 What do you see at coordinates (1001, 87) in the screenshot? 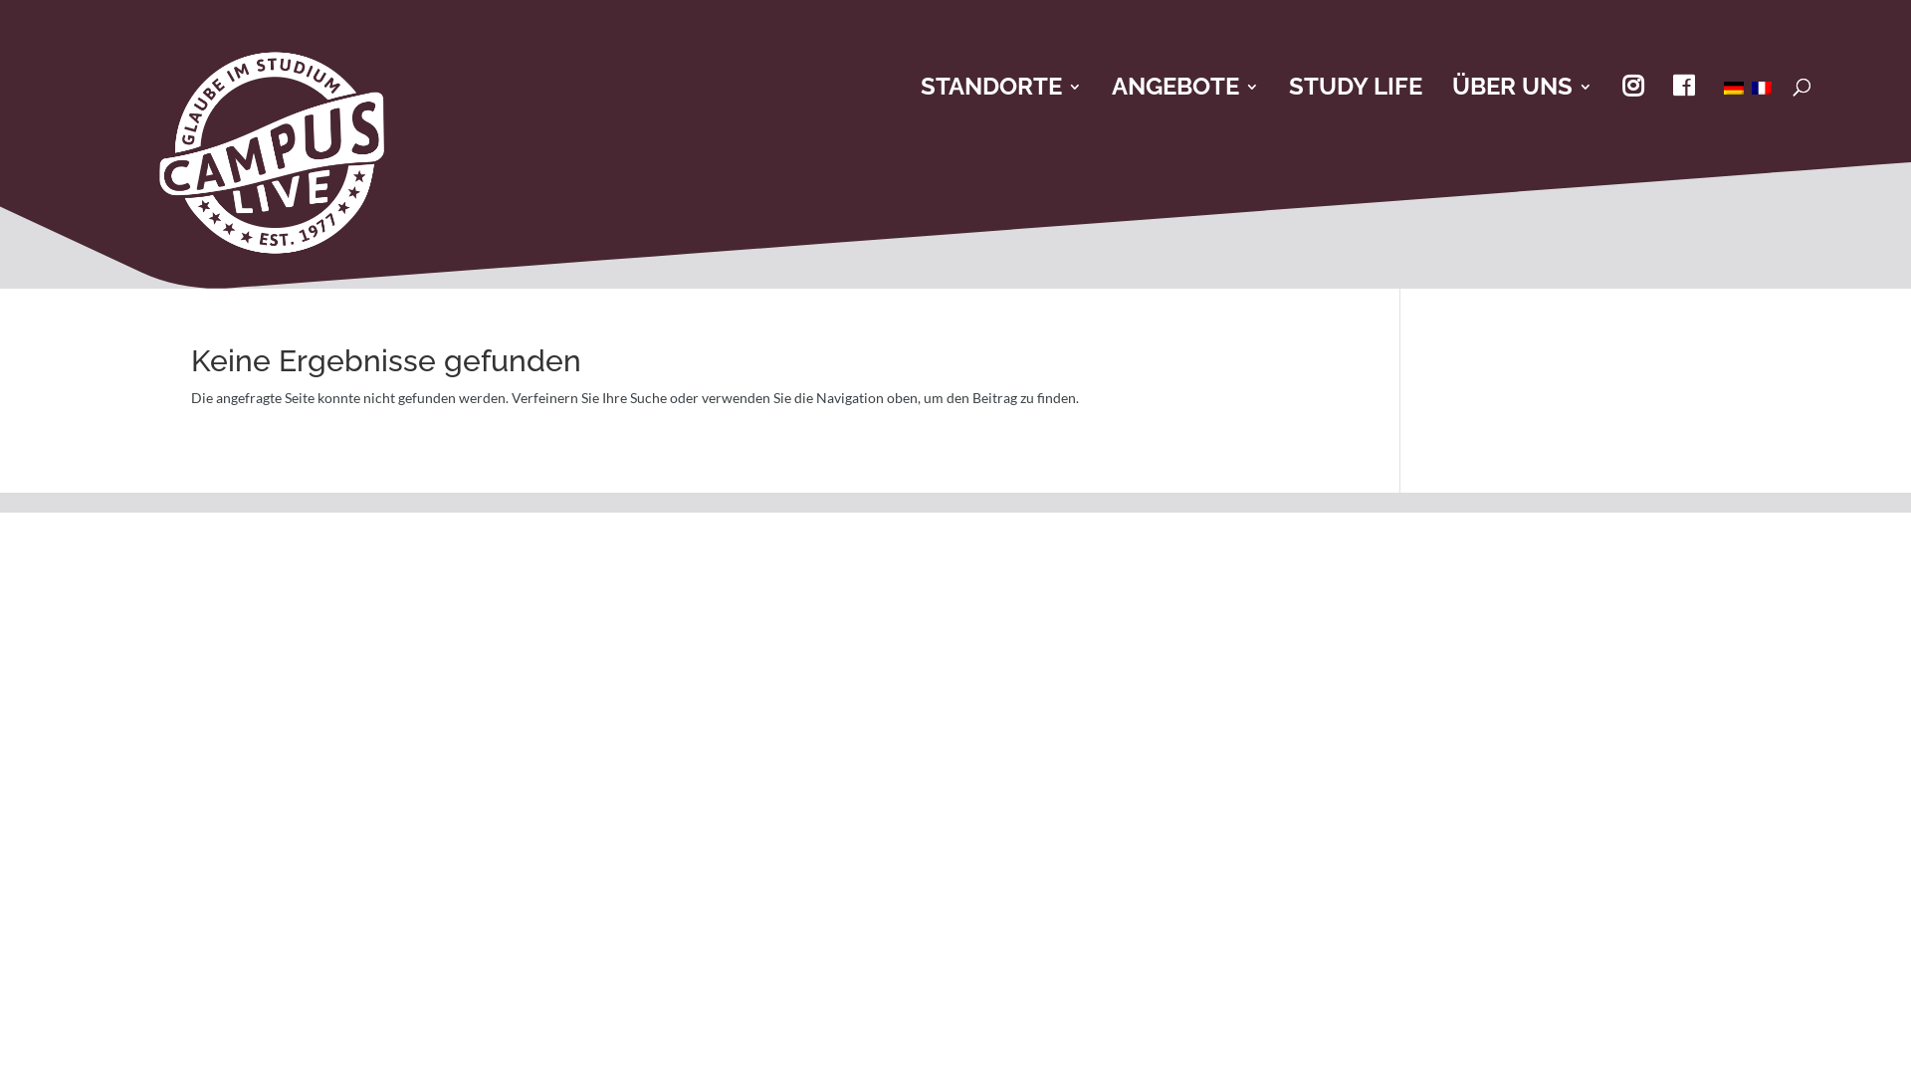
I see `STANDORTE` at bounding box center [1001, 87].